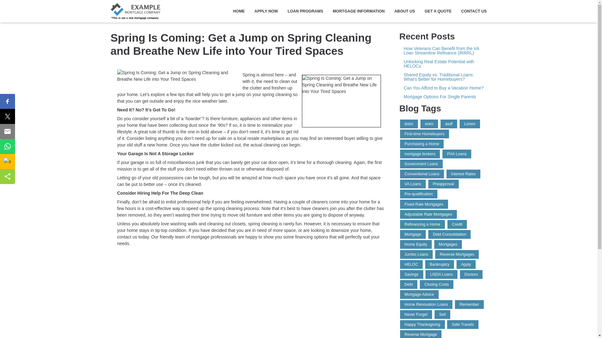 The image size is (602, 338). Describe the element at coordinates (471, 11) in the screenshot. I see `CONTACT US` at that location.